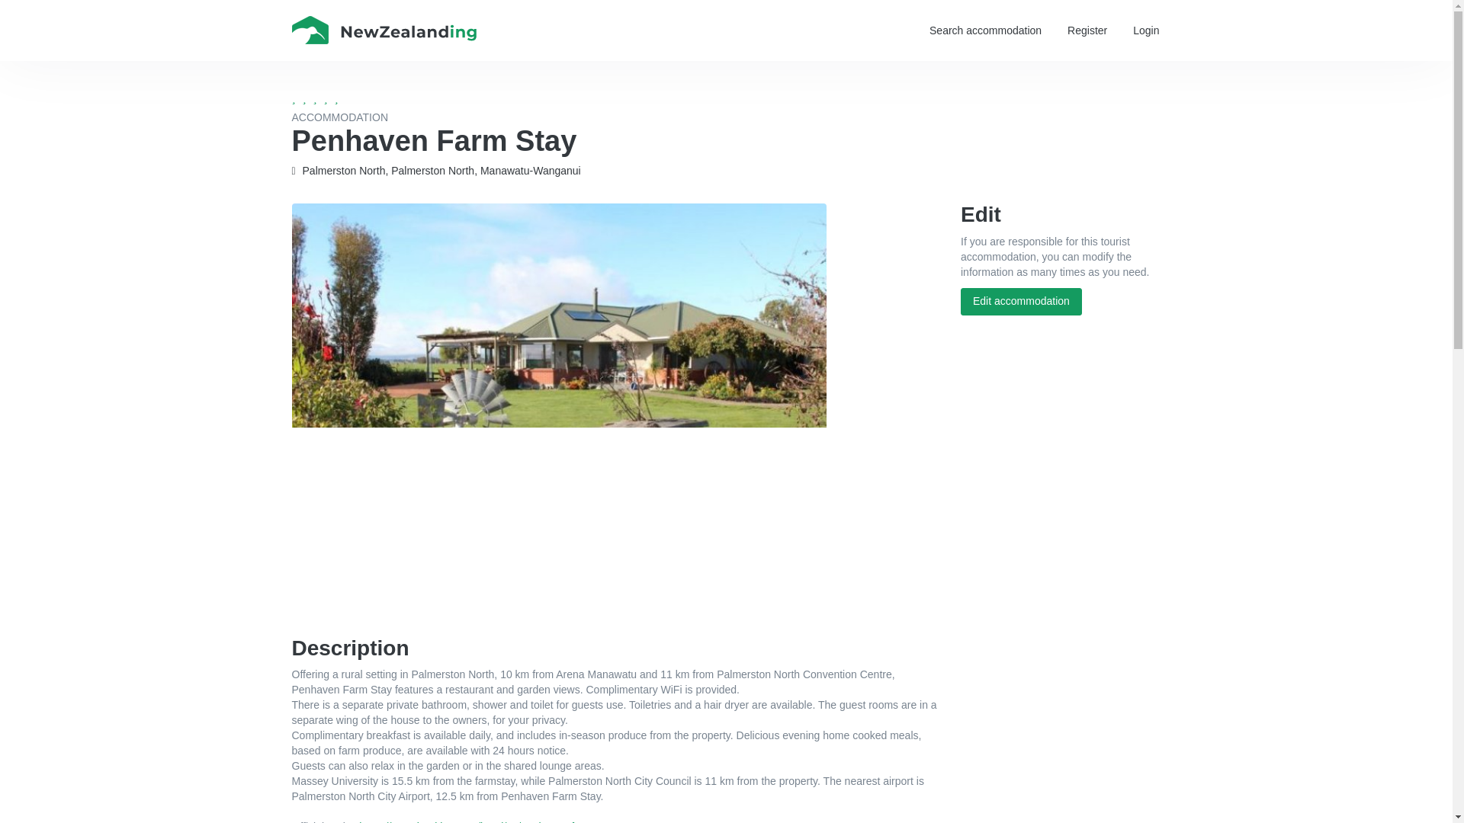 This screenshot has width=1464, height=823. Describe the element at coordinates (1020, 302) in the screenshot. I see `Edit accommodation` at that location.